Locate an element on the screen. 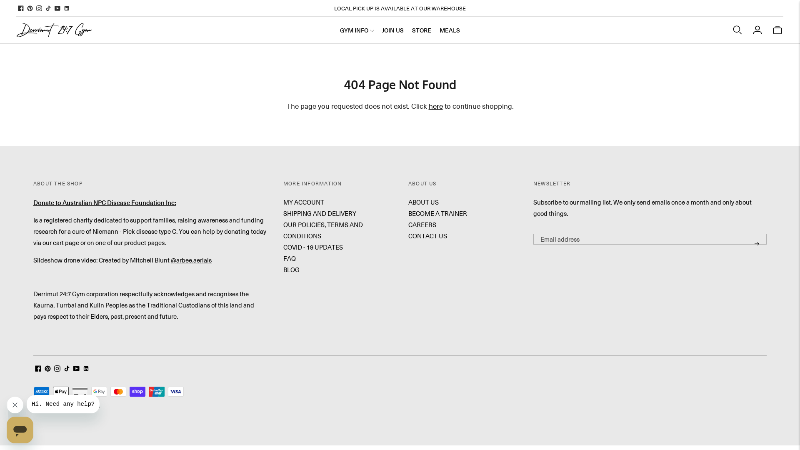 The image size is (800, 450). @arbee.aerials is located at coordinates (191, 260).